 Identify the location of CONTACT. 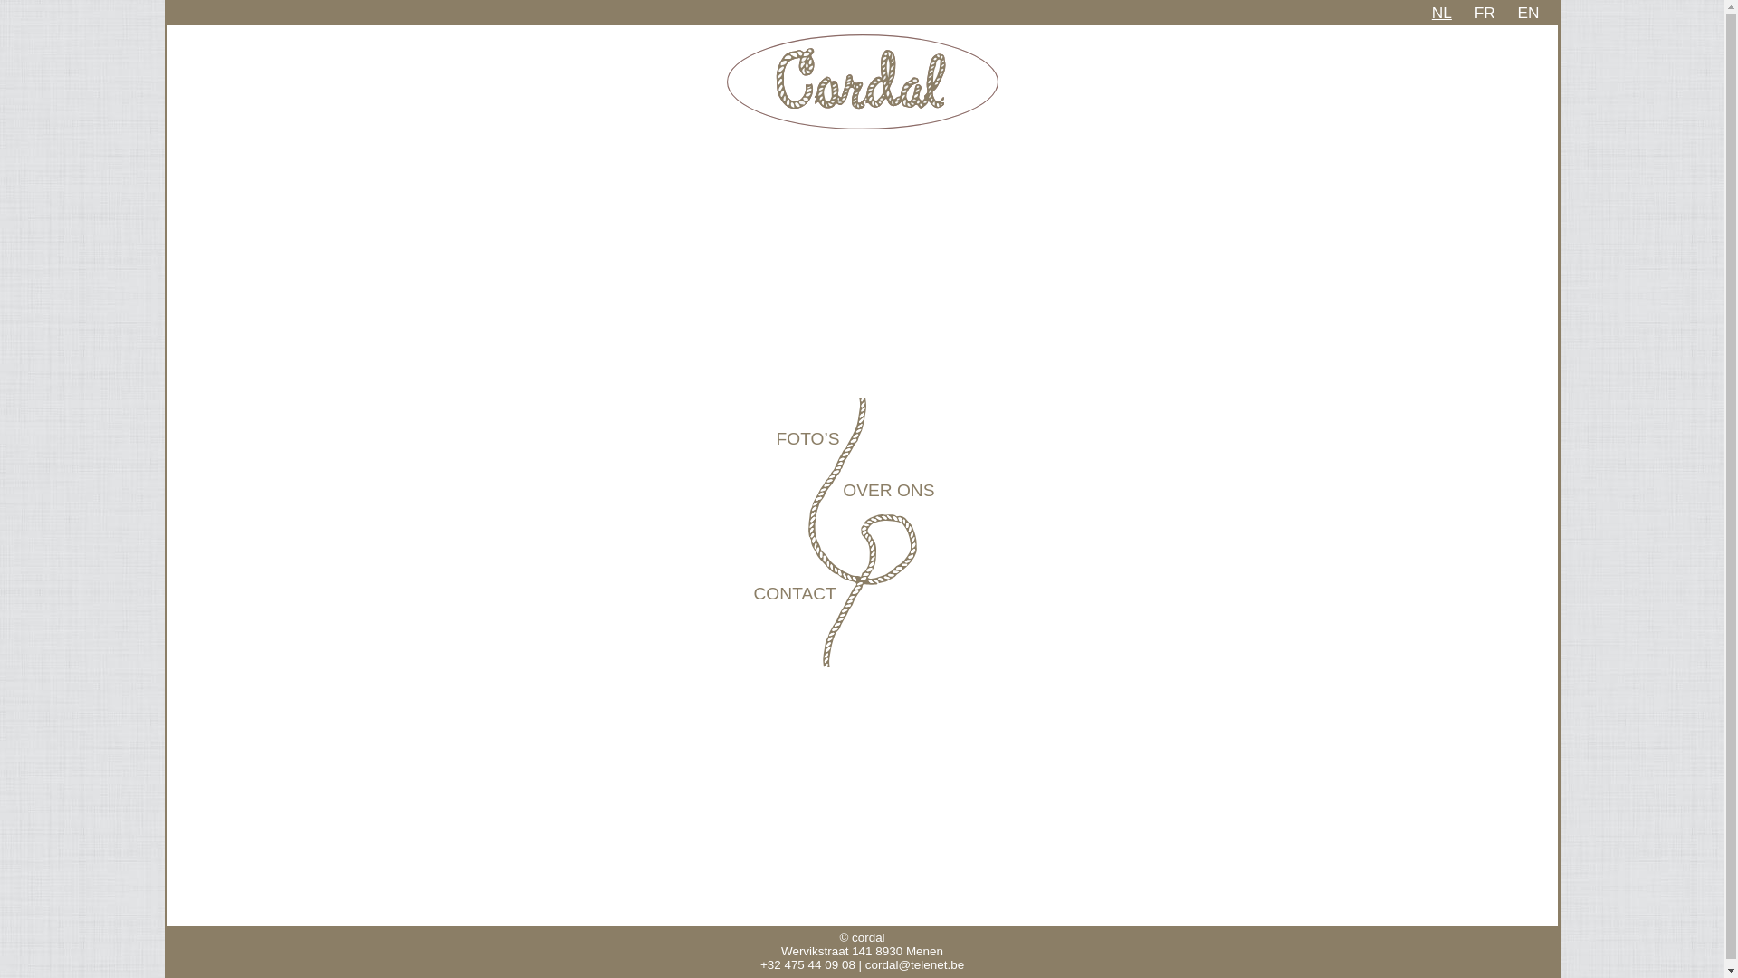
(795, 594).